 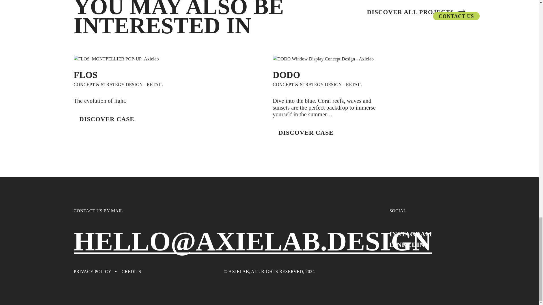 What do you see at coordinates (416, 12) in the screenshot?
I see `DISCOVER ALL PROJECTS` at bounding box center [416, 12].